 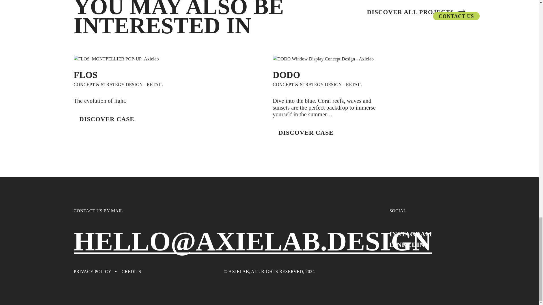 What do you see at coordinates (416, 12) in the screenshot?
I see `DISCOVER ALL PROJECTS` at bounding box center [416, 12].